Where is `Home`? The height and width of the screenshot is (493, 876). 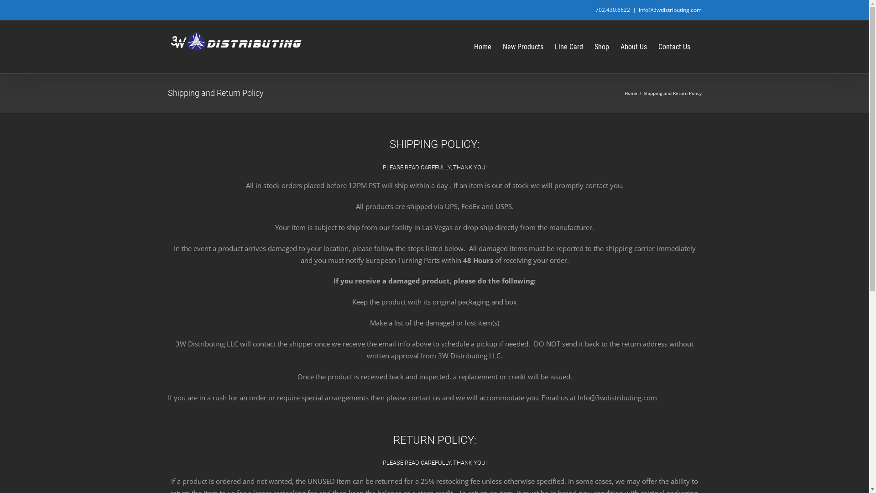
Home is located at coordinates (631, 93).